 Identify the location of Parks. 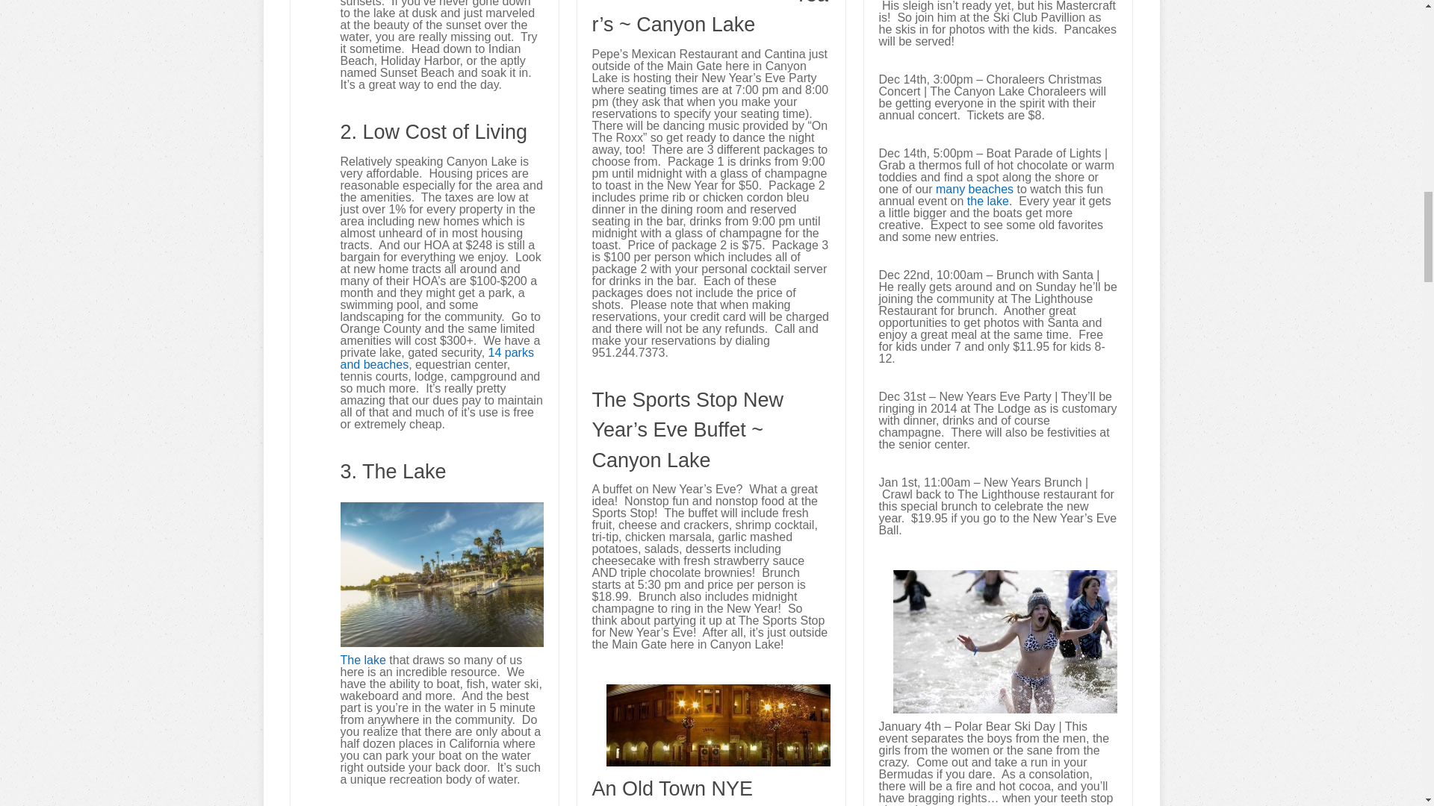
(437, 358).